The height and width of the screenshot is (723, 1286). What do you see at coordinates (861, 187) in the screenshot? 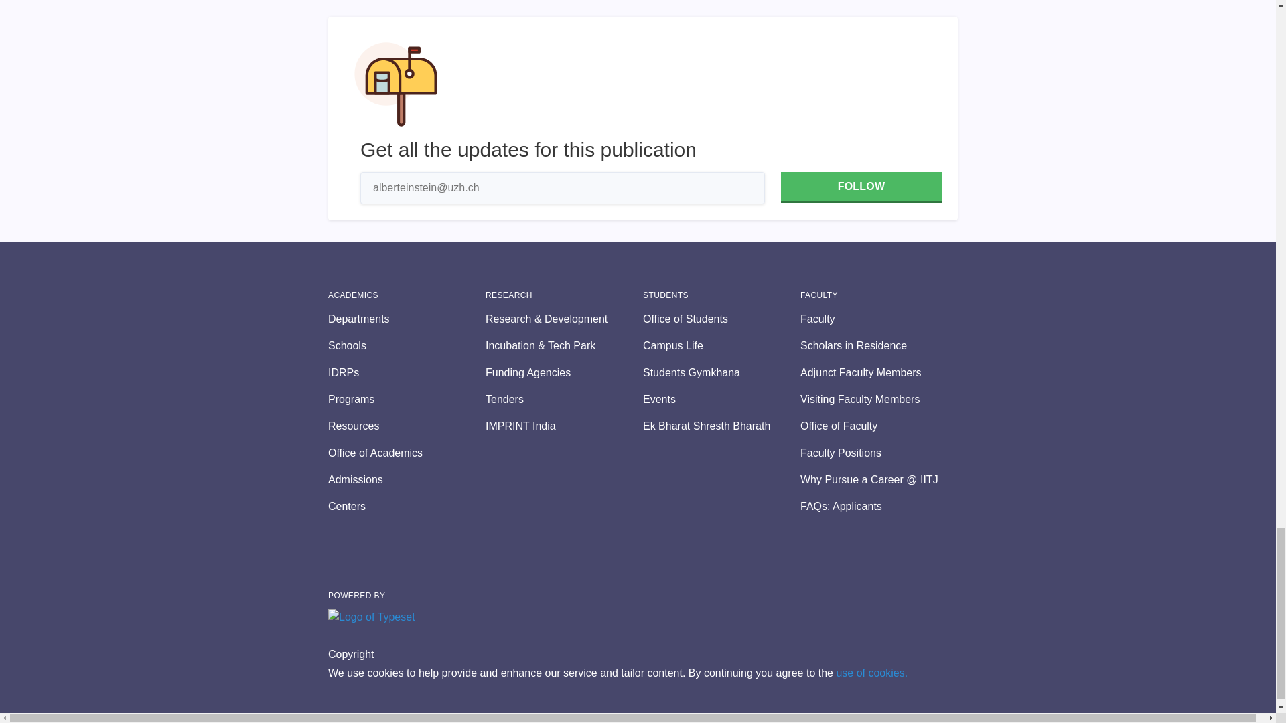
I see `FOLLOW` at bounding box center [861, 187].